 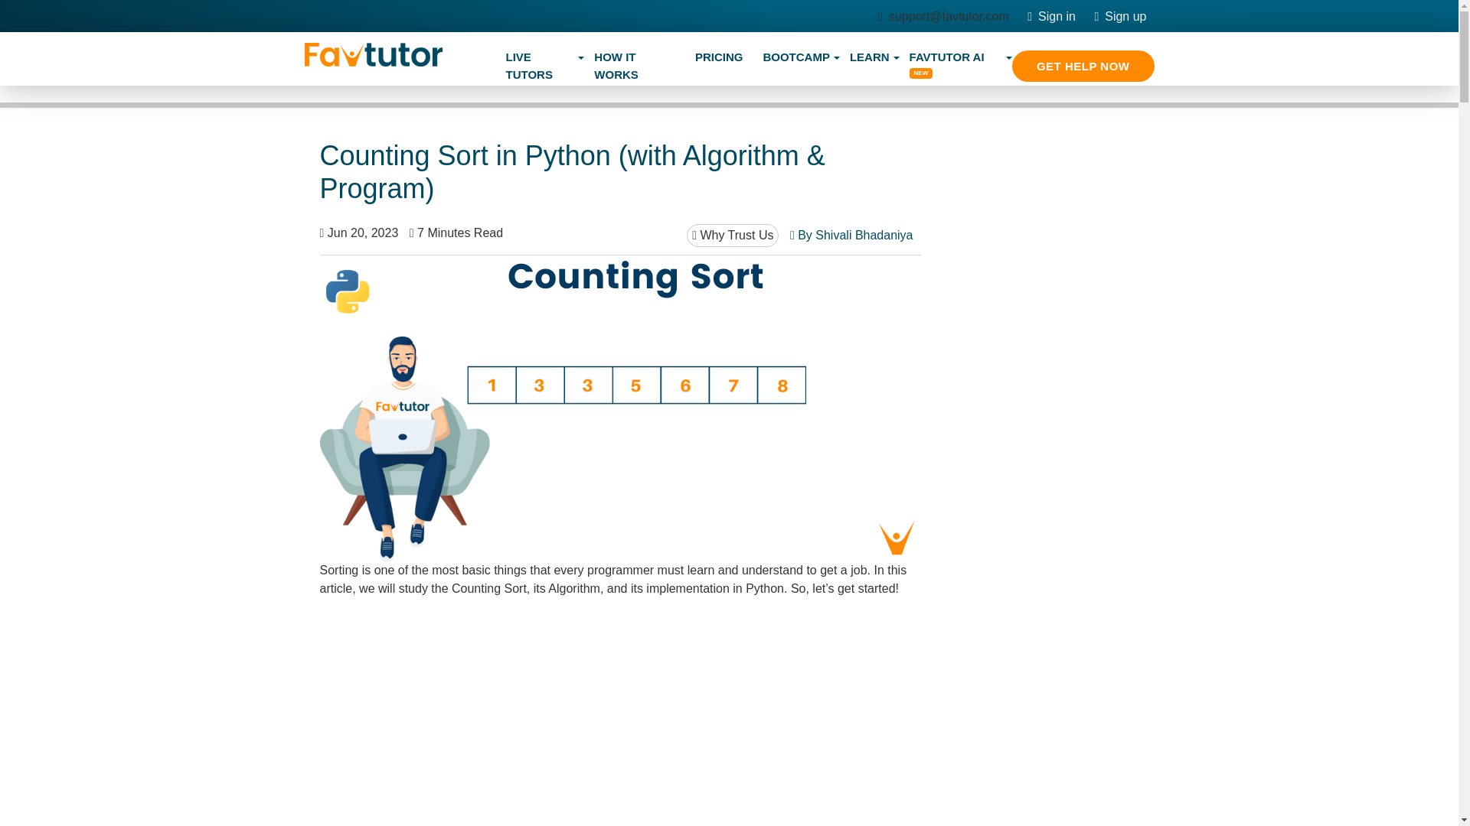 I want to click on LEARN, so click(x=870, y=58).